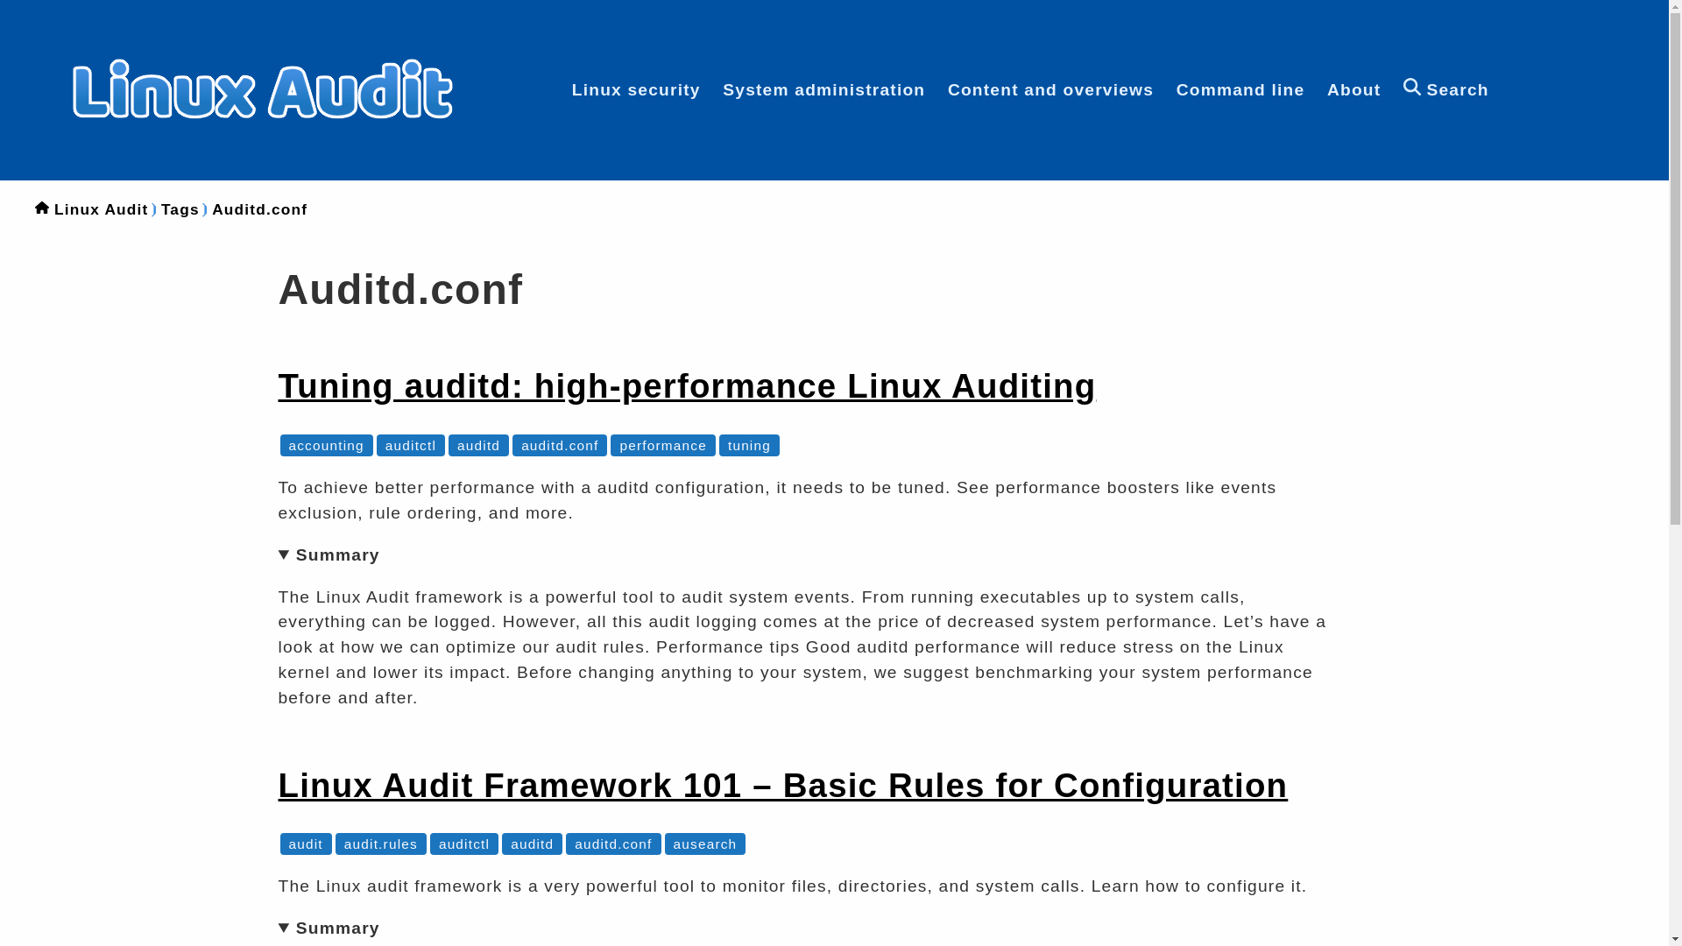  I want to click on auditctl, so click(410, 445).